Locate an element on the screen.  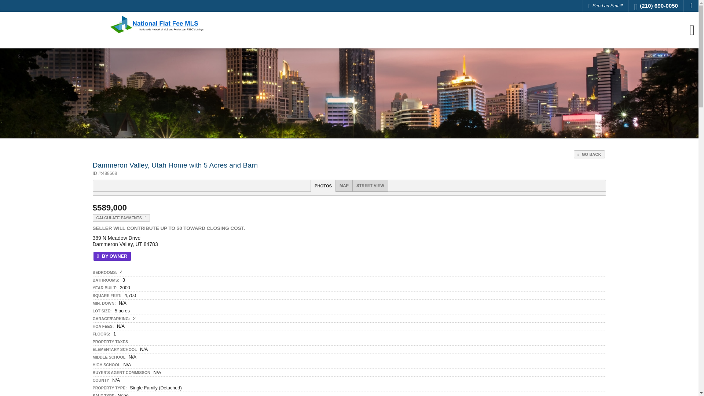
Calculate Payments is located at coordinates (121, 218).